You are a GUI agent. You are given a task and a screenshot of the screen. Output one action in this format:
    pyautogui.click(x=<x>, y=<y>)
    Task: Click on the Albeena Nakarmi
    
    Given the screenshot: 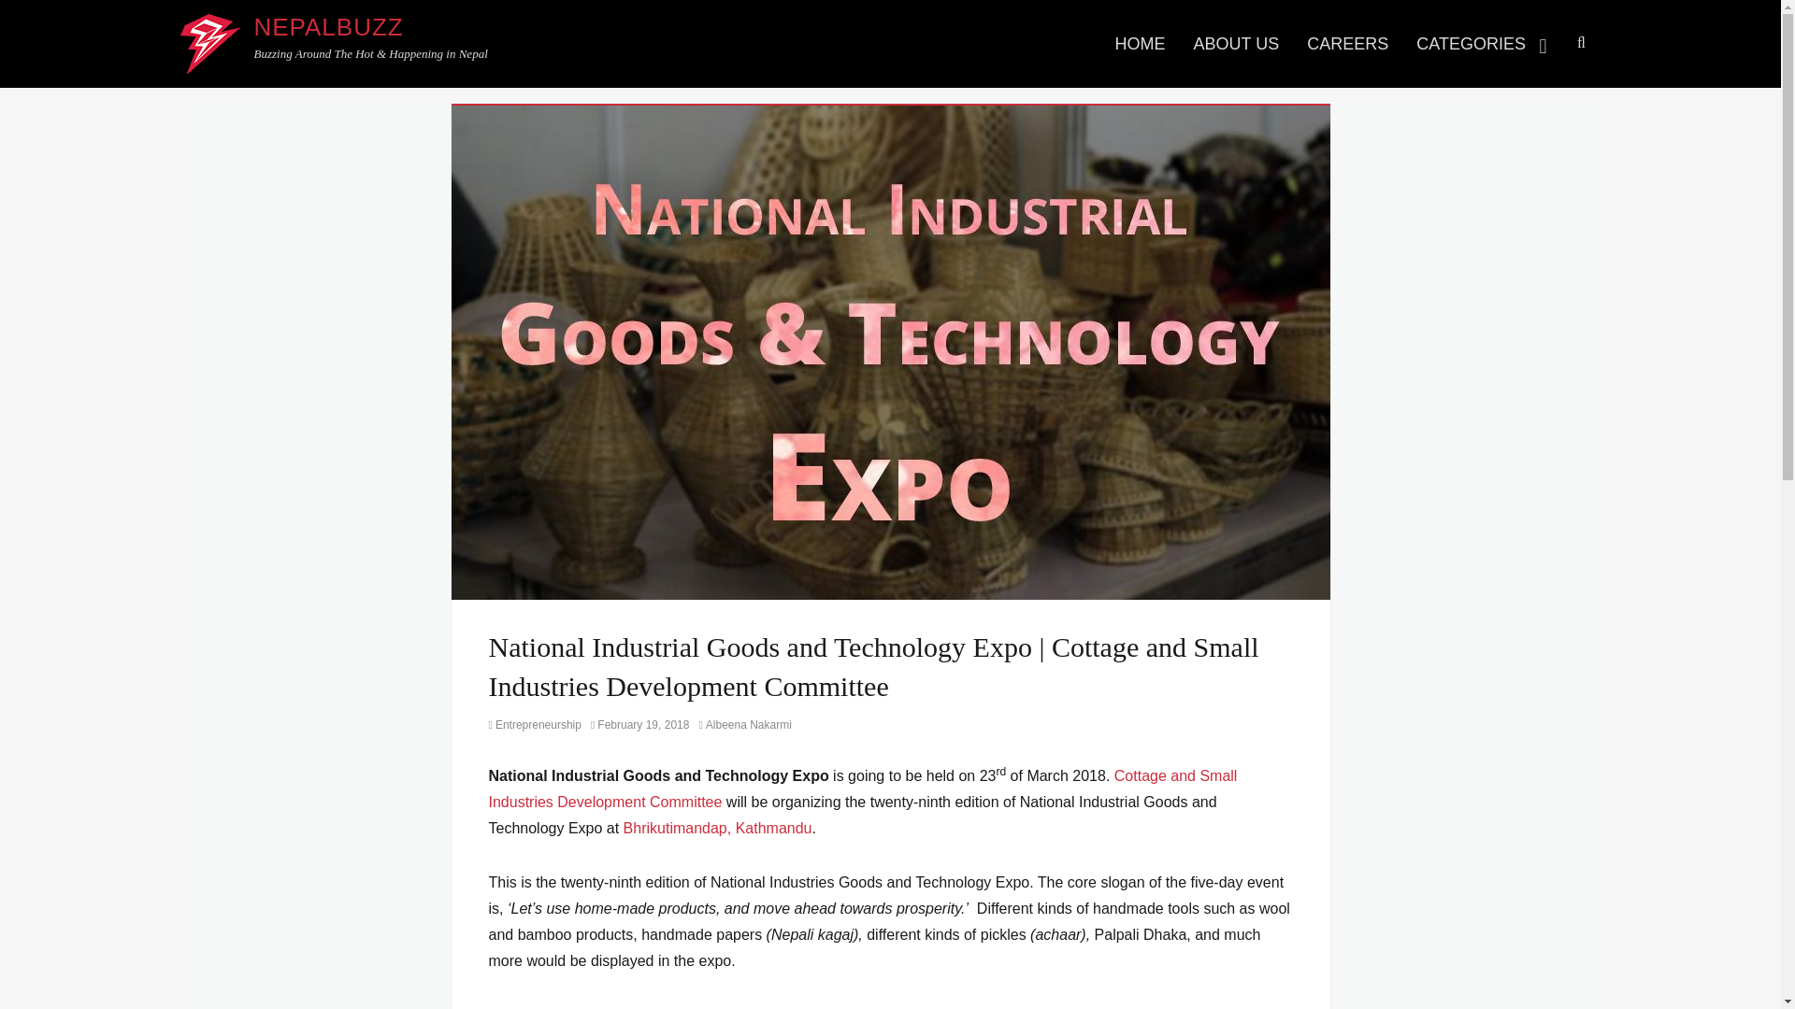 What is the action you would take?
    pyautogui.click(x=744, y=725)
    